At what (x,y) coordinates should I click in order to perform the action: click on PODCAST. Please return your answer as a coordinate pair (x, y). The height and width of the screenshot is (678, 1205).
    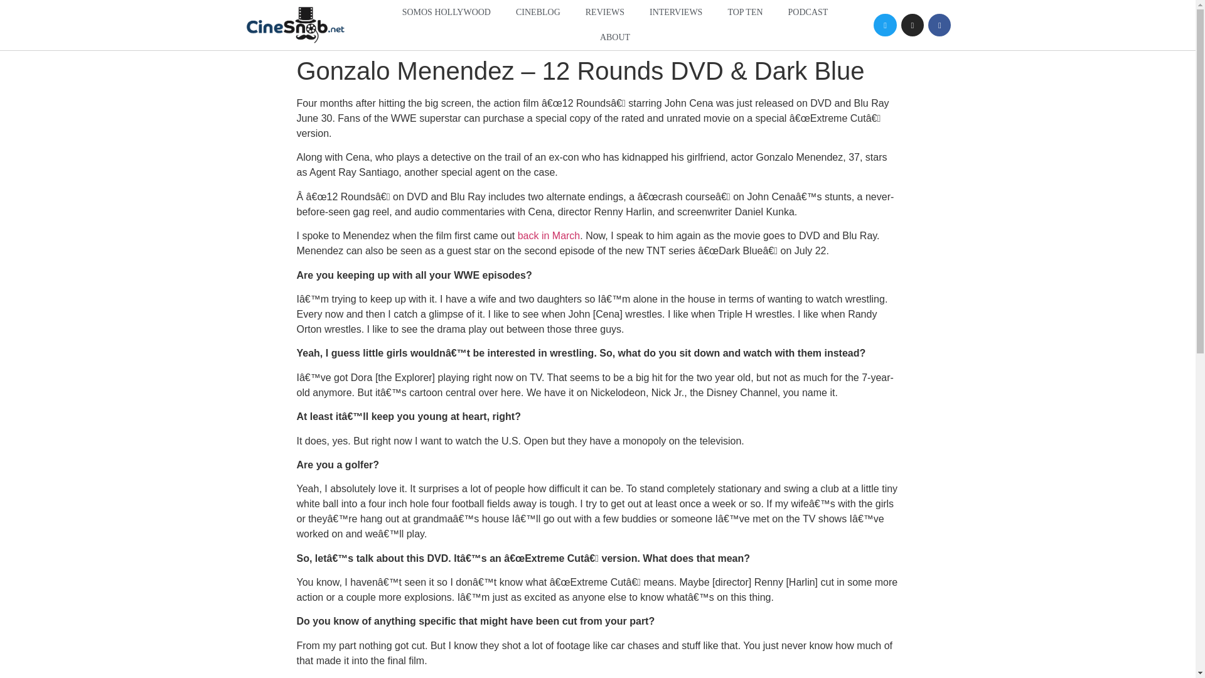
    Looking at the image, I should click on (808, 13).